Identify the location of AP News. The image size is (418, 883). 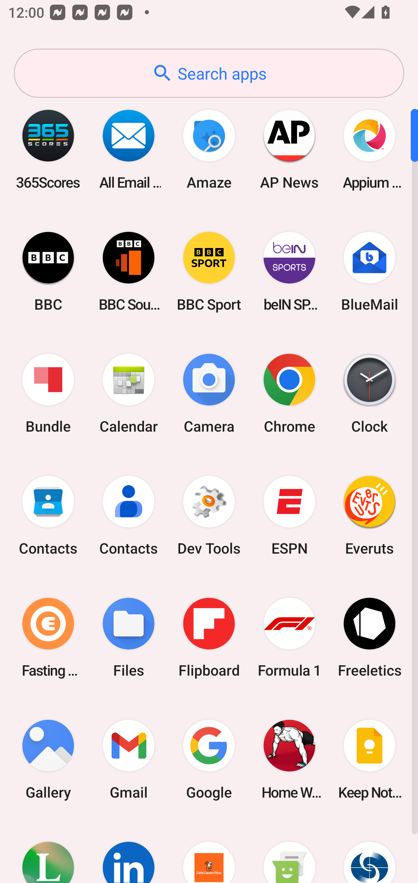
(289, 149).